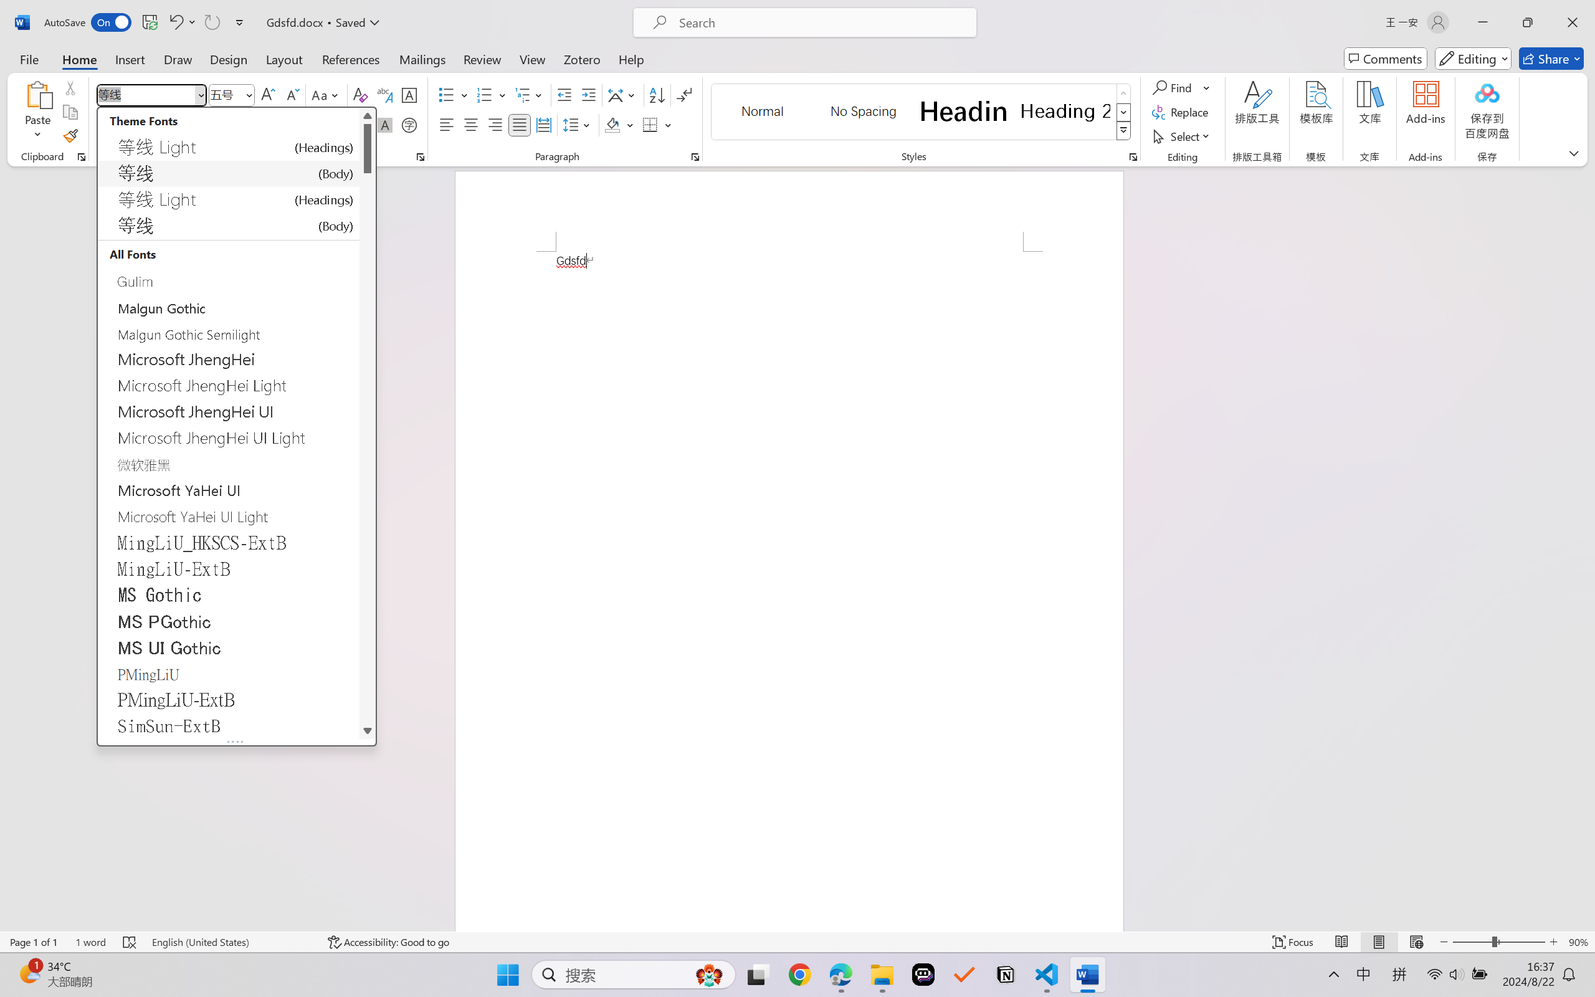 Image resolution: width=1595 pixels, height=997 pixels. What do you see at coordinates (420, 157) in the screenshot?
I see `Font...` at bounding box center [420, 157].